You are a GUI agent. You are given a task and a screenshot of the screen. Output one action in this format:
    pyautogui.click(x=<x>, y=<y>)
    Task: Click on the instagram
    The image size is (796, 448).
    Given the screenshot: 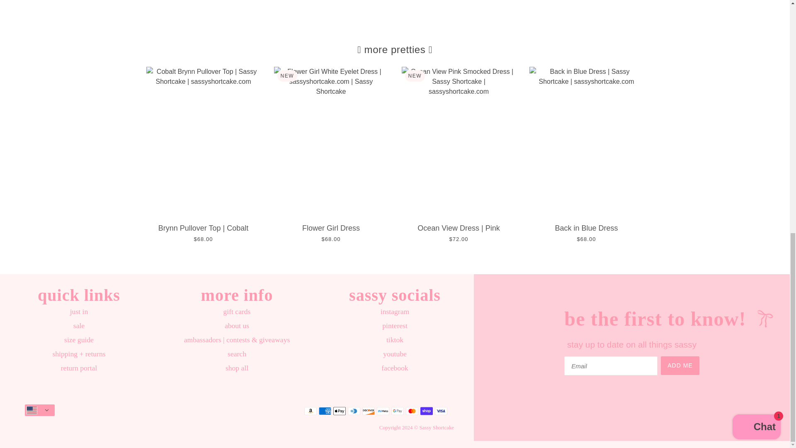 What is the action you would take?
    pyautogui.click(x=395, y=311)
    